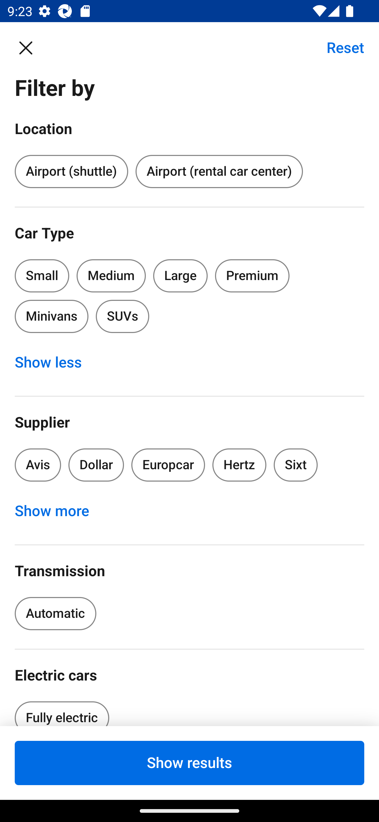  Describe the element at coordinates (71, 172) in the screenshot. I see `Airport (shuttle)` at that location.